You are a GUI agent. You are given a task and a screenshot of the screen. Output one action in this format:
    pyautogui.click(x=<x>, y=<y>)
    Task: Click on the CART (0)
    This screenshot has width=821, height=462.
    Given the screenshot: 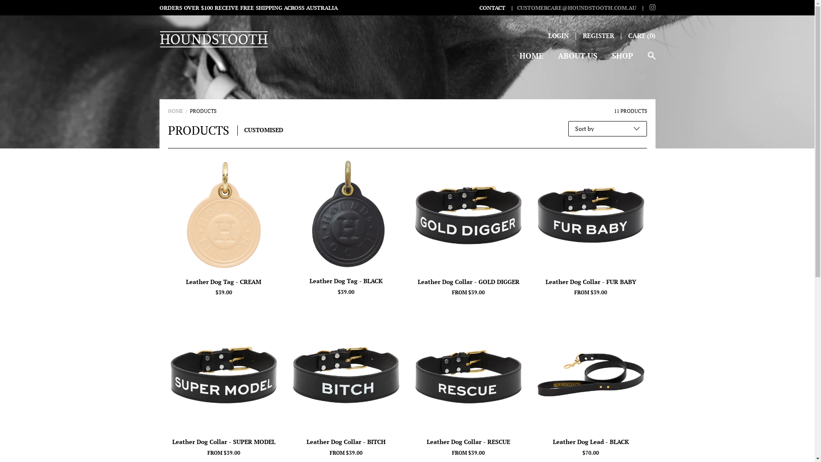 What is the action you would take?
    pyautogui.click(x=641, y=36)
    